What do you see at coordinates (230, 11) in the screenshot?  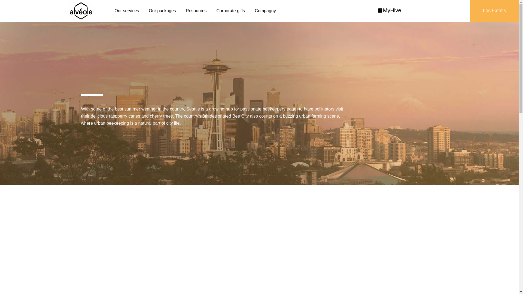 I see `Corporate gifts` at bounding box center [230, 11].